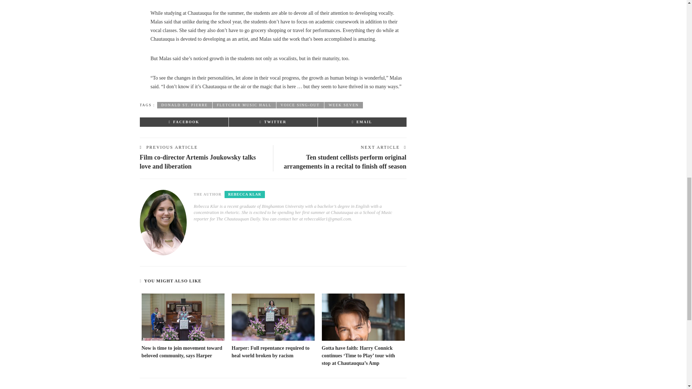  I want to click on voice sing-out, so click(300, 105).